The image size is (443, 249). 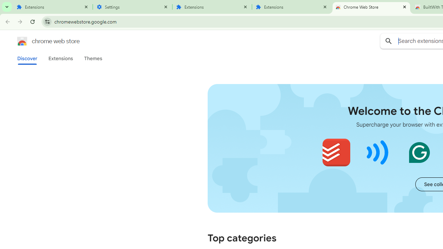 What do you see at coordinates (53, 7) in the screenshot?
I see `Extensions` at bounding box center [53, 7].